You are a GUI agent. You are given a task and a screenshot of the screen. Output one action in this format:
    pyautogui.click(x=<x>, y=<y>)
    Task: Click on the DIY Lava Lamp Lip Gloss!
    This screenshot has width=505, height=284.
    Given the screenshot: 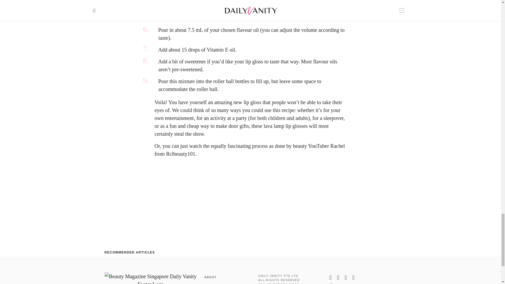 What is the action you would take?
    pyautogui.click(x=220, y=199)
    